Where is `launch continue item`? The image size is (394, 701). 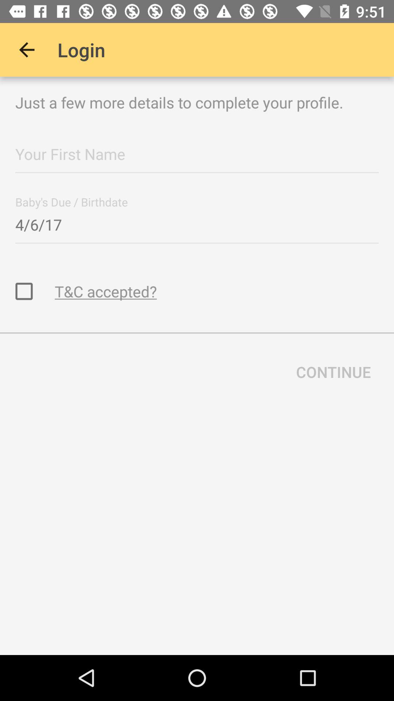
launch continue item is located at coordinates (333, 372).